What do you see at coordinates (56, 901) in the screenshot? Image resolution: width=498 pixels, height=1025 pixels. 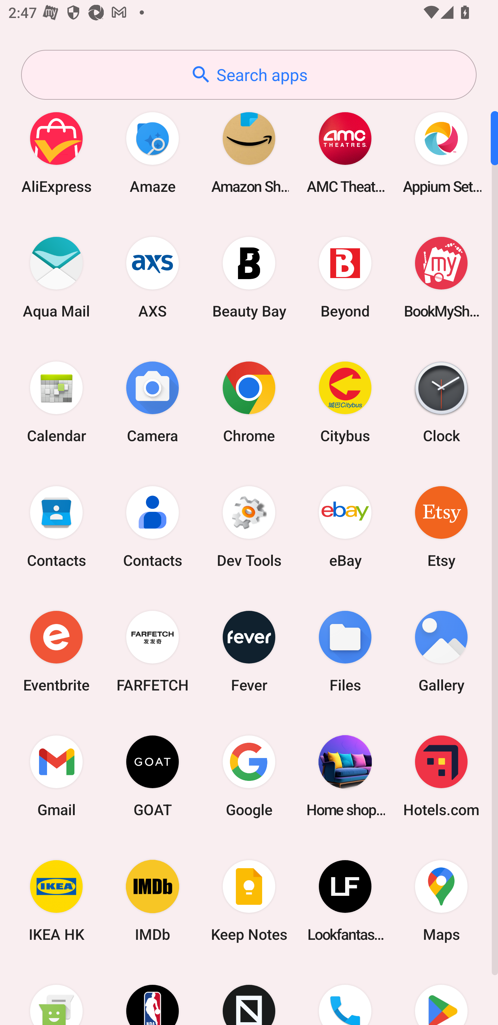 I see `IKEA HK` at bounding box center [56, 901].